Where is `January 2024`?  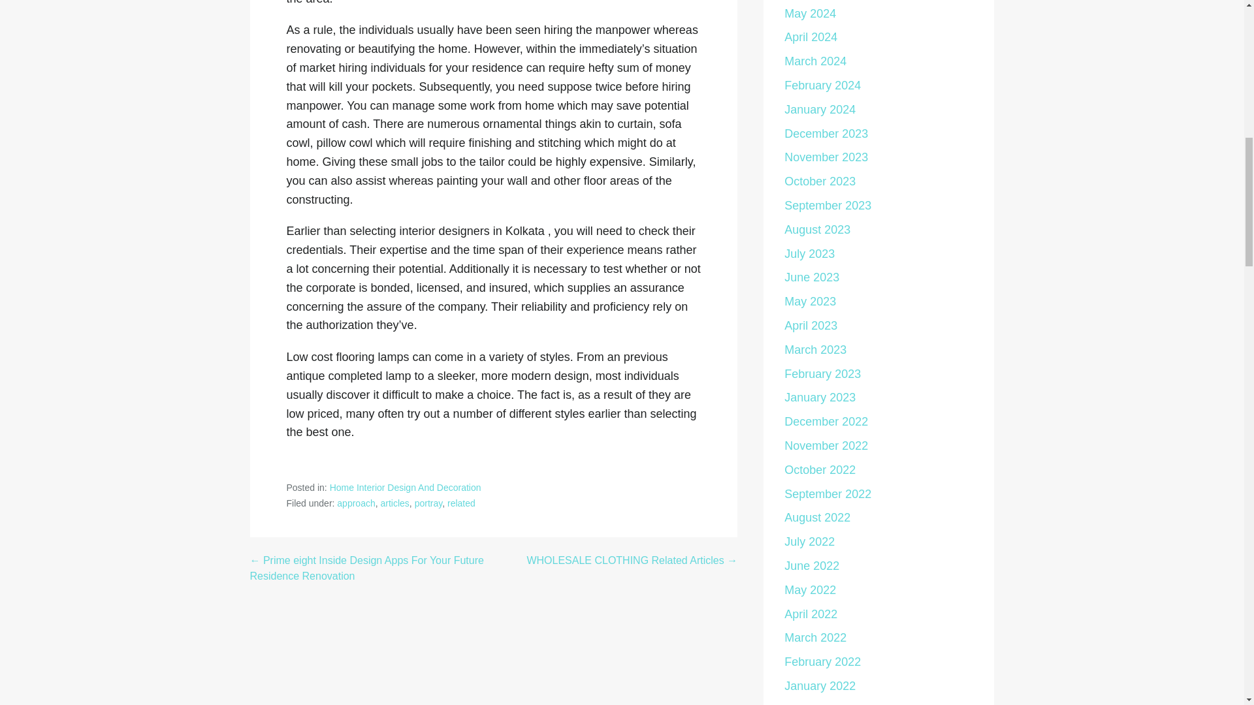
January 2024 is located at coordinates (820, 110).